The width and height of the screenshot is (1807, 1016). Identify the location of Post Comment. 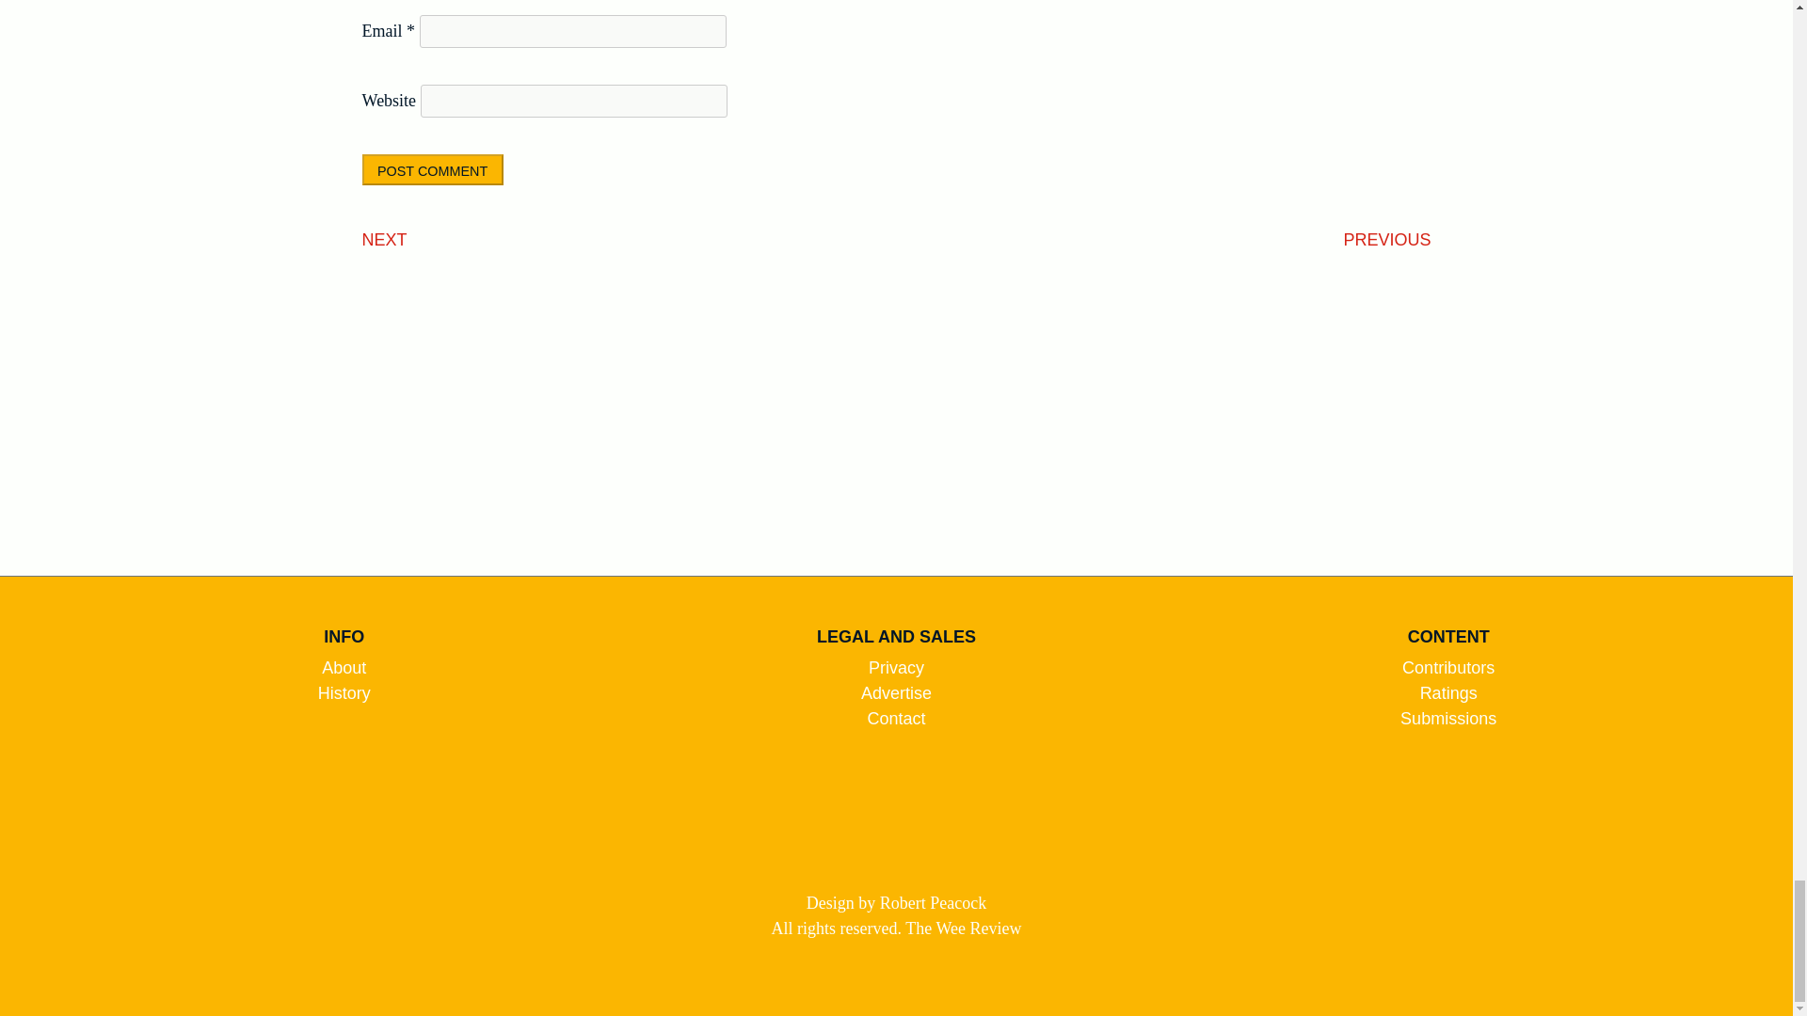
(433, 169).